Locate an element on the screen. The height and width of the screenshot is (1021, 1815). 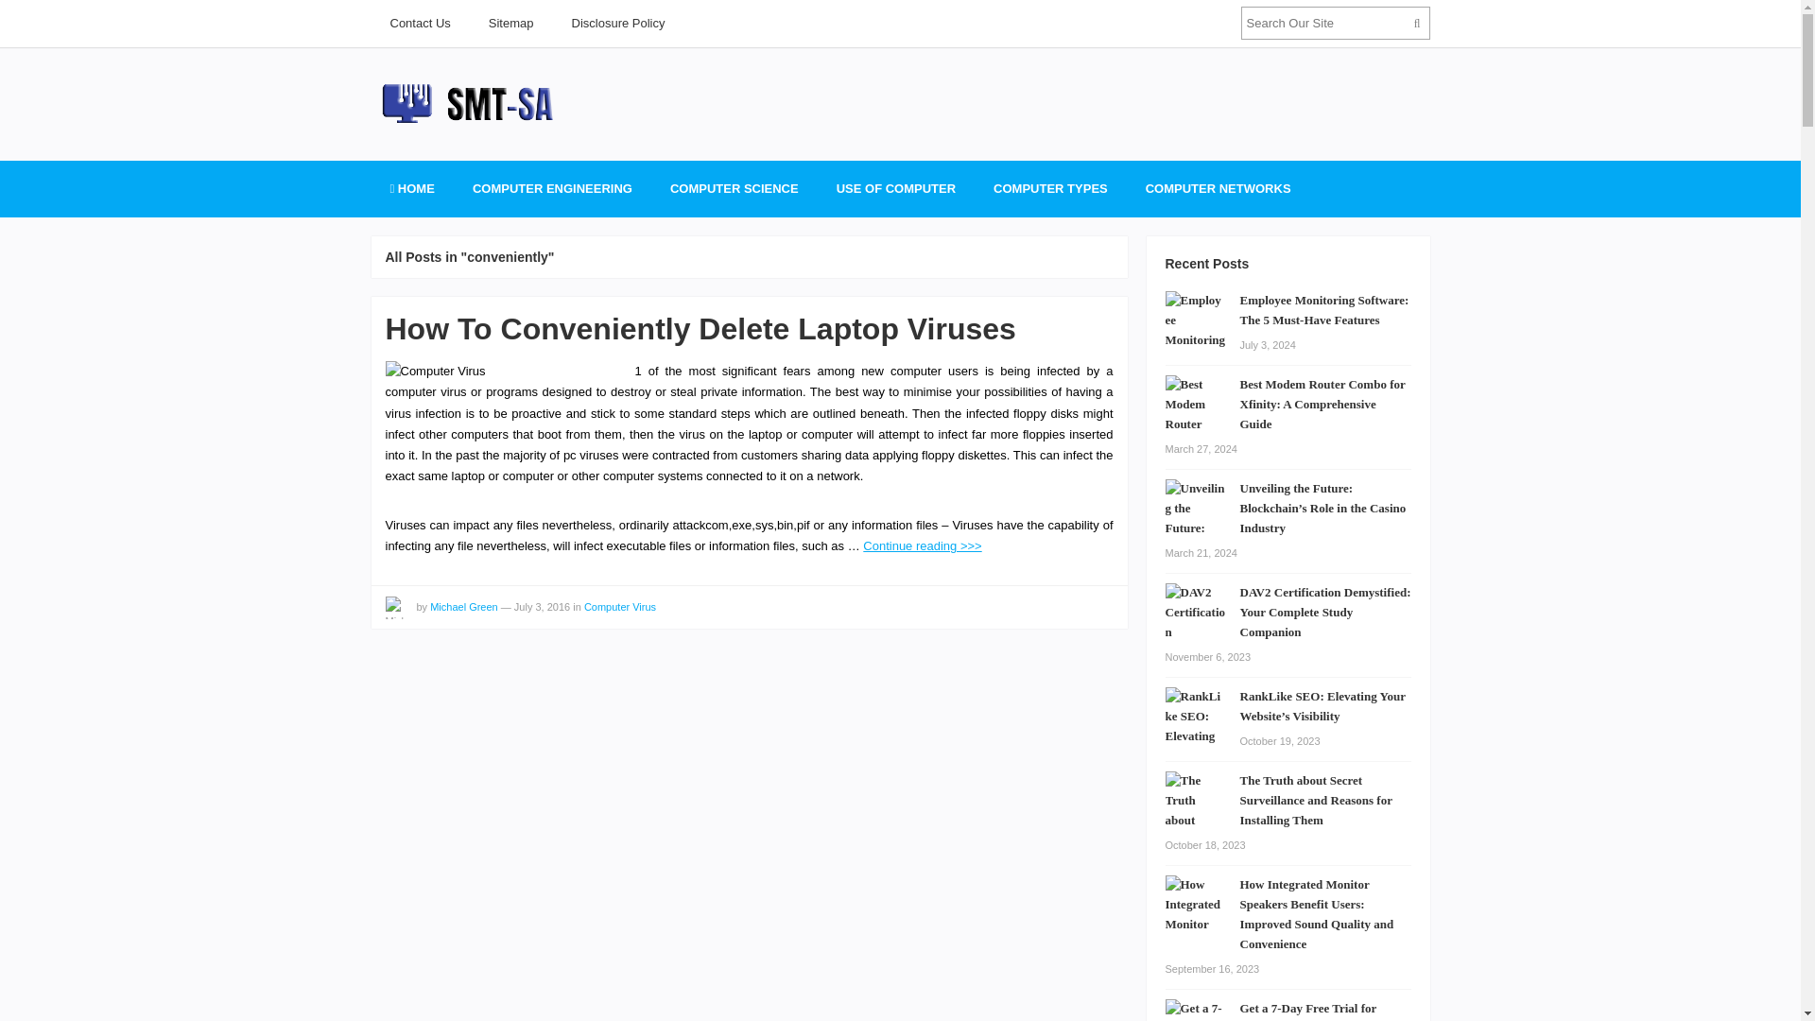
View all posts by Michael Green is located at coordinates (397, 607).